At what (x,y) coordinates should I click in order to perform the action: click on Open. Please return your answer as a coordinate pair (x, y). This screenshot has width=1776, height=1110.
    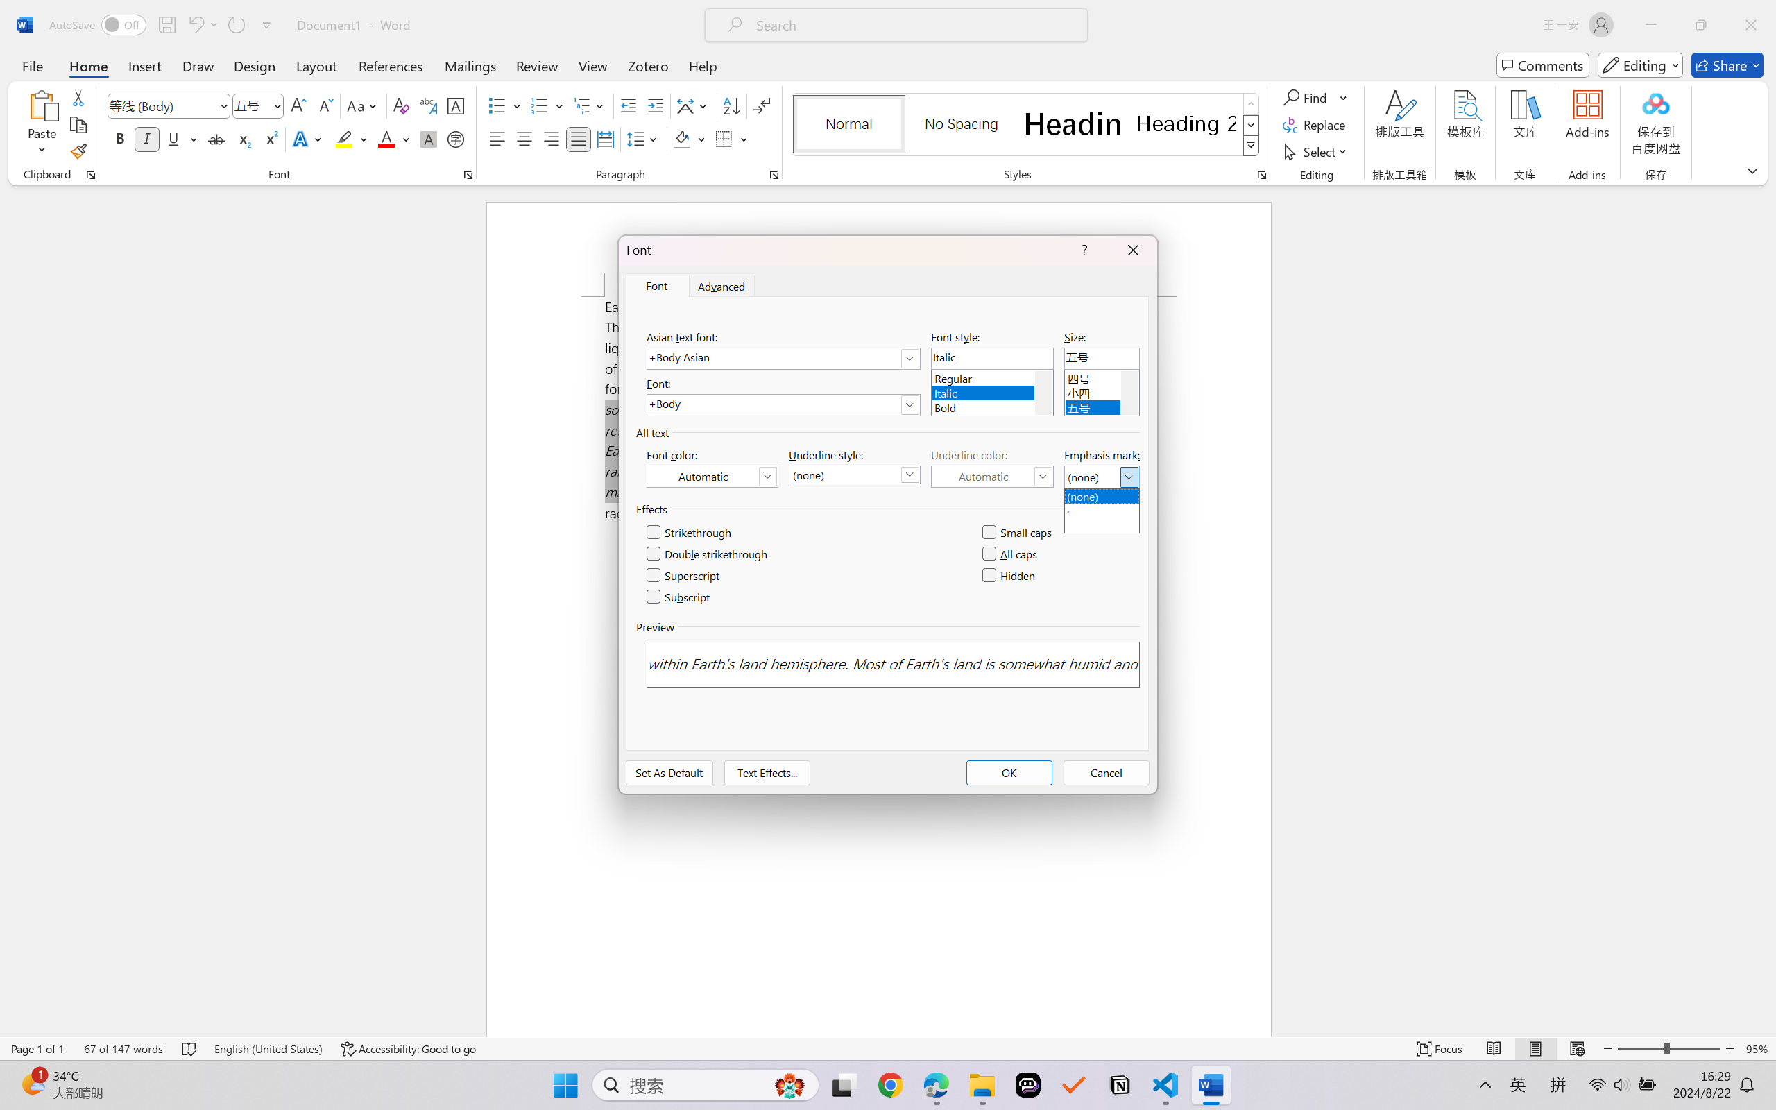
    Looking at the image, I should click on (276, 105).